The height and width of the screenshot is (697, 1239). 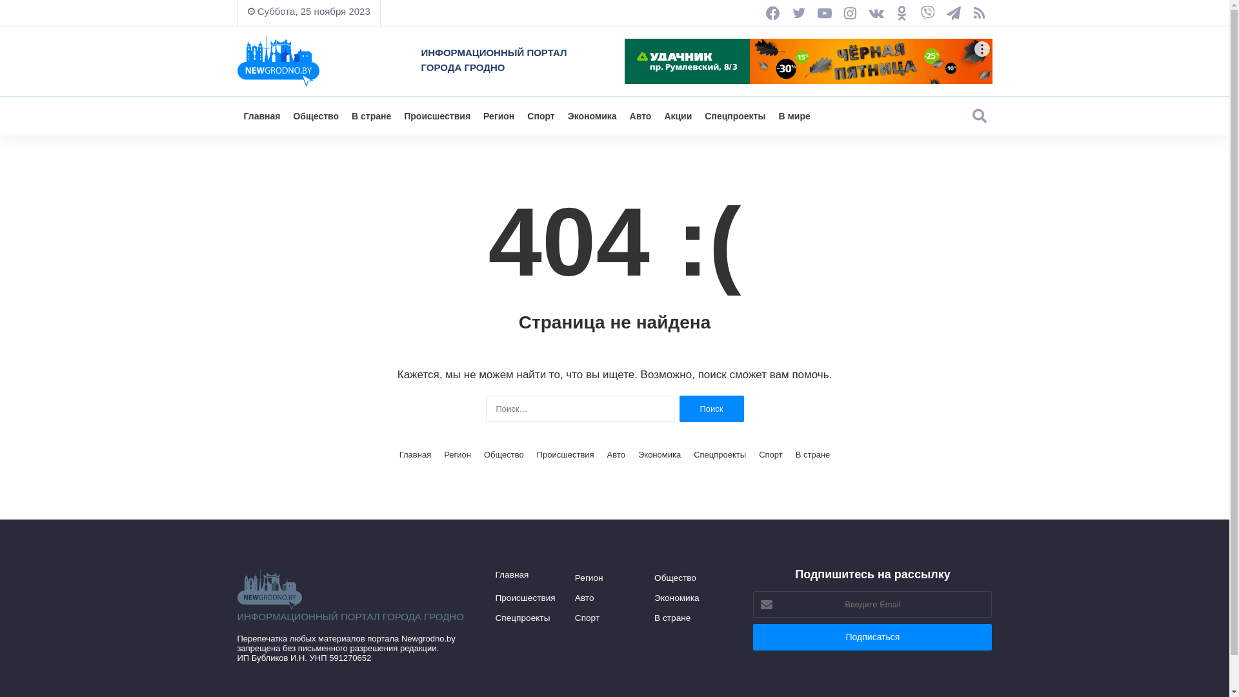 I want to click on vk.com, so click(x=876, y=13).